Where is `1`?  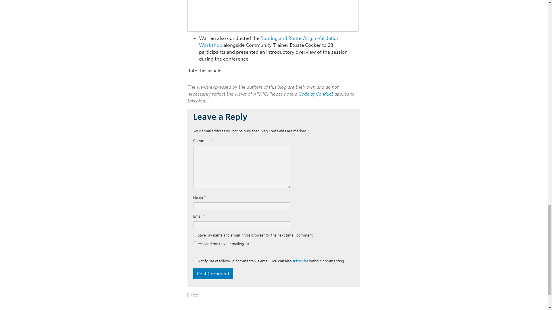
1 is located at coordinates (195, 243).